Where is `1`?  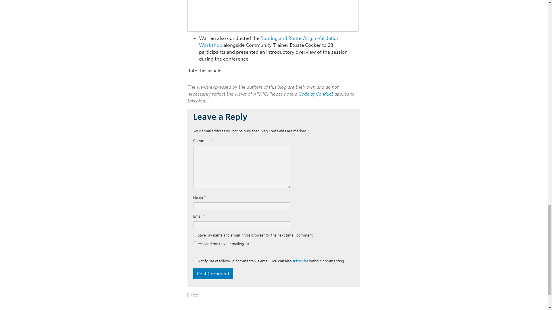
1 is located at coordinates (195, 243).